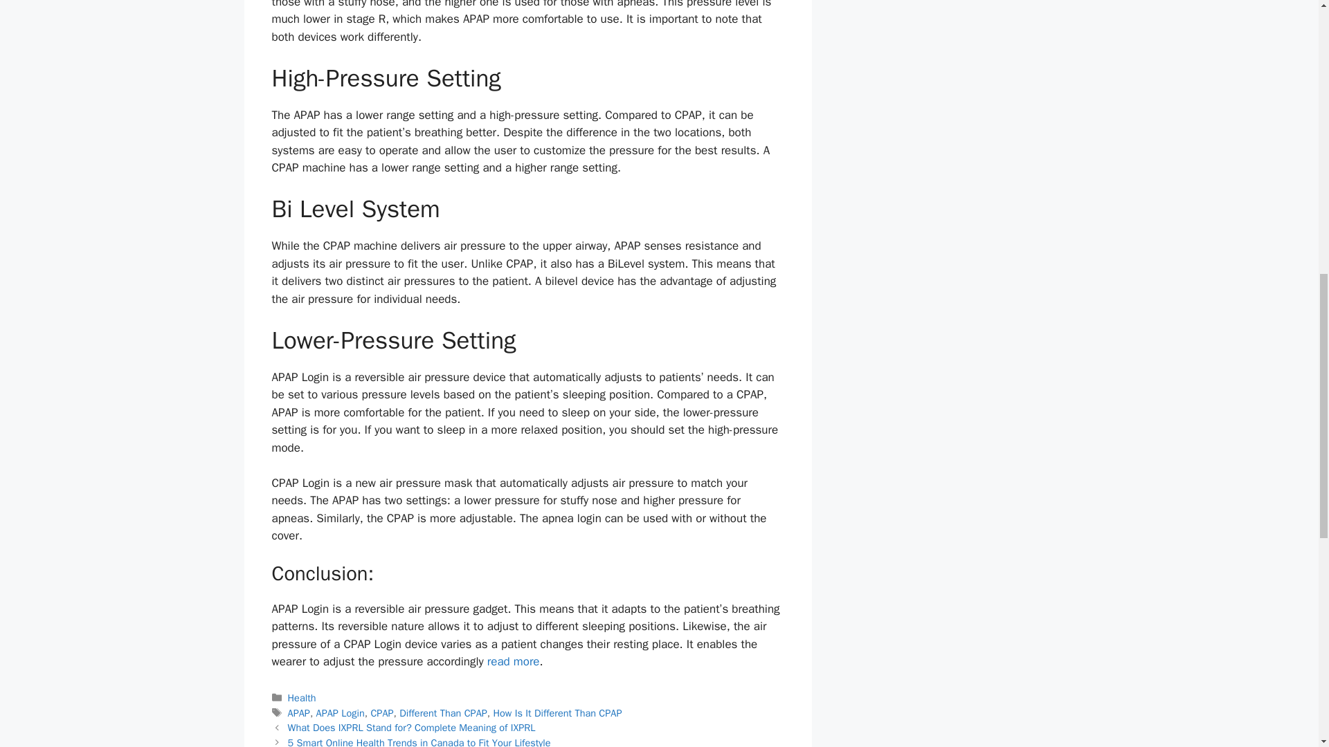 The width and height of the screenshot is (1329, 747). What do you see at coordinates (419, 741) in the screenshot?
I see `5 Smart Online Health Trends in Canada to Fit Your Lifestyle` at bounding box center [419, 741].